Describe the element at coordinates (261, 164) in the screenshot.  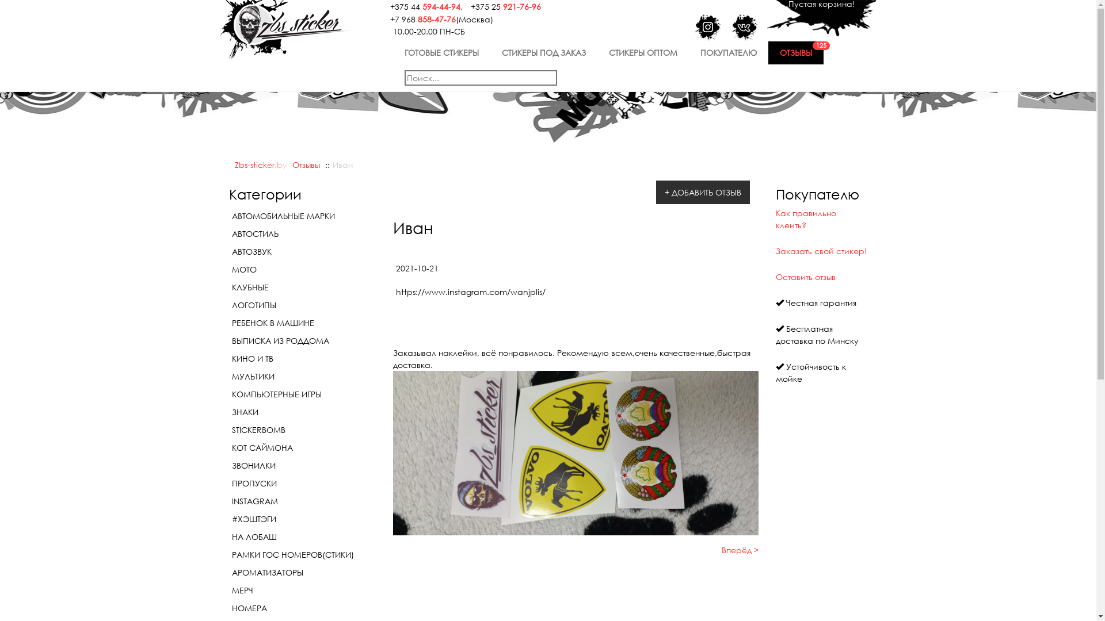
I see `Zbs-sticker.by` at that location.